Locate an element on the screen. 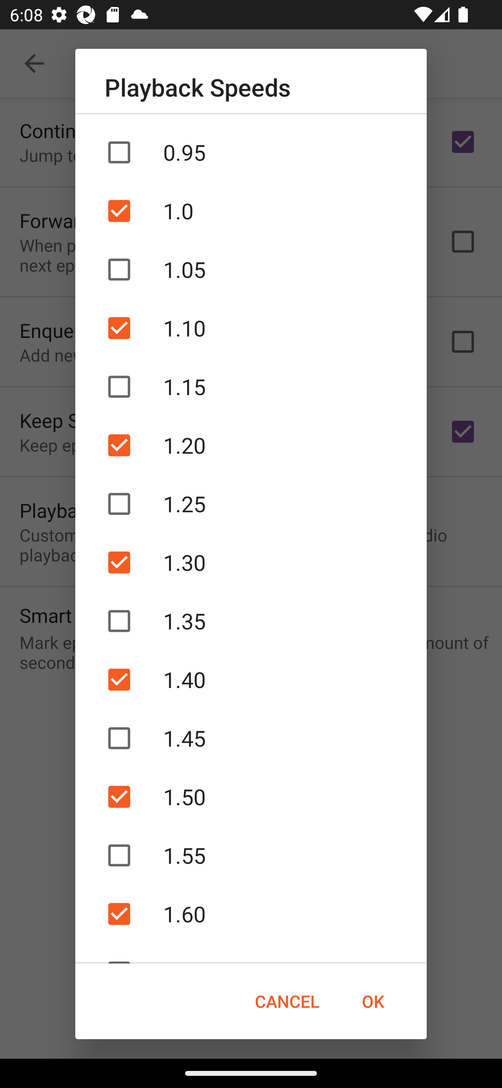 This screenshot has height=1088, width=502. 1.15 is located at coordinates (251, 386).